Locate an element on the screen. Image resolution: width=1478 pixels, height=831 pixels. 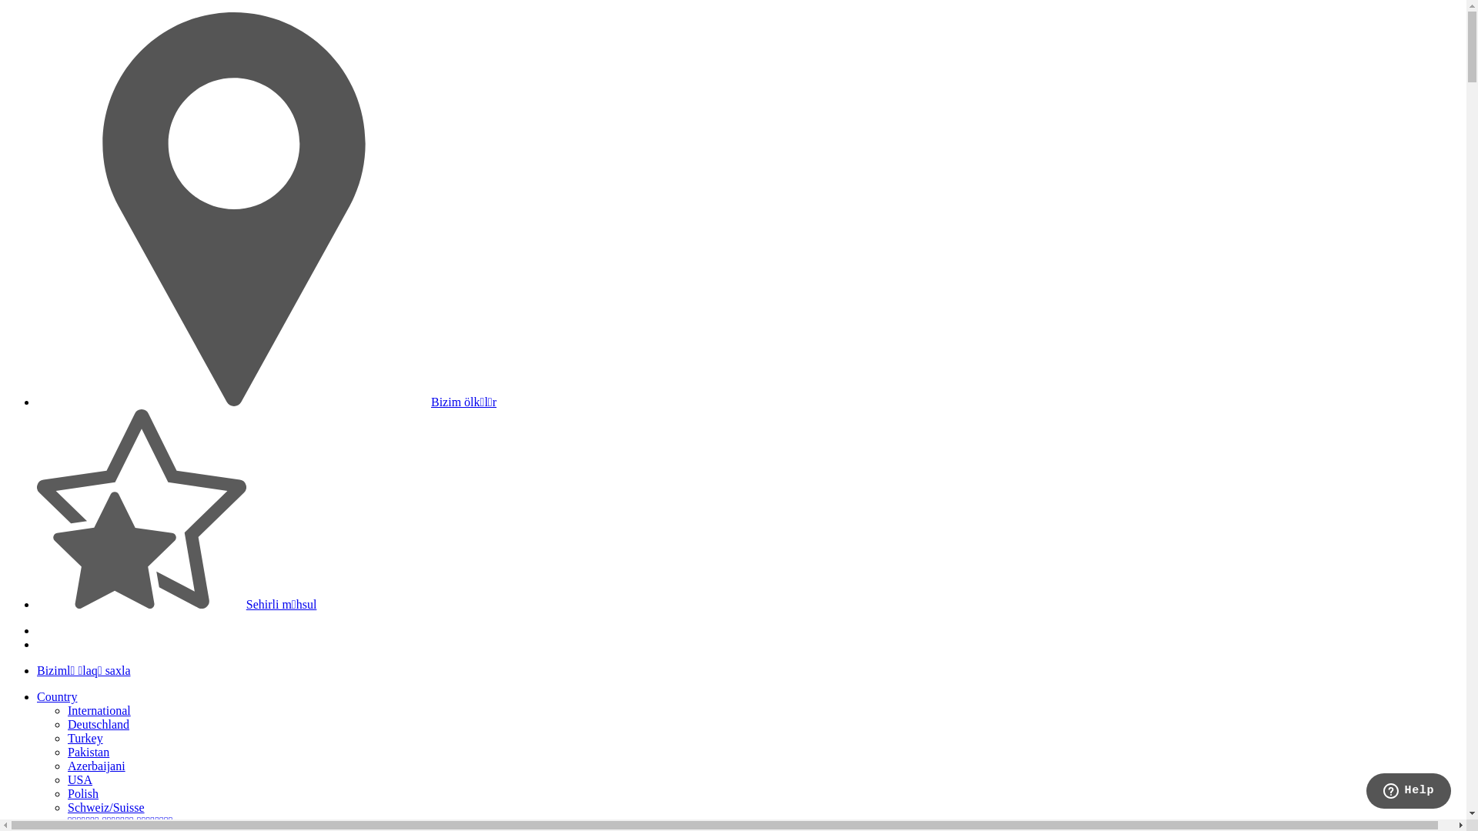
Opens a widget where you can chat to one of our agents is located at coordinates (1409, 793).